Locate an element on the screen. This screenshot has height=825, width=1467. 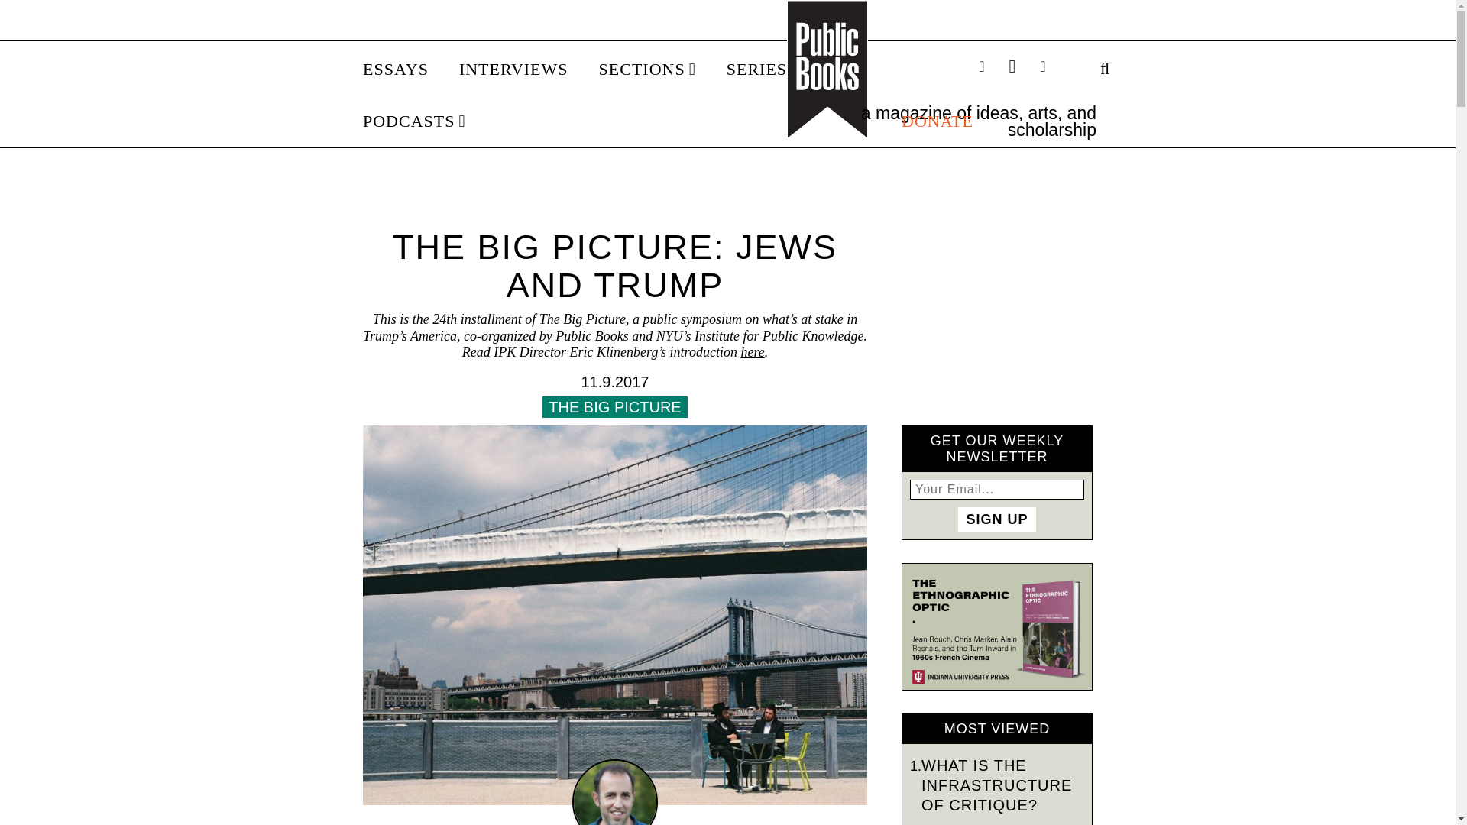
ESSAYS is located at coordinates (395, 70).